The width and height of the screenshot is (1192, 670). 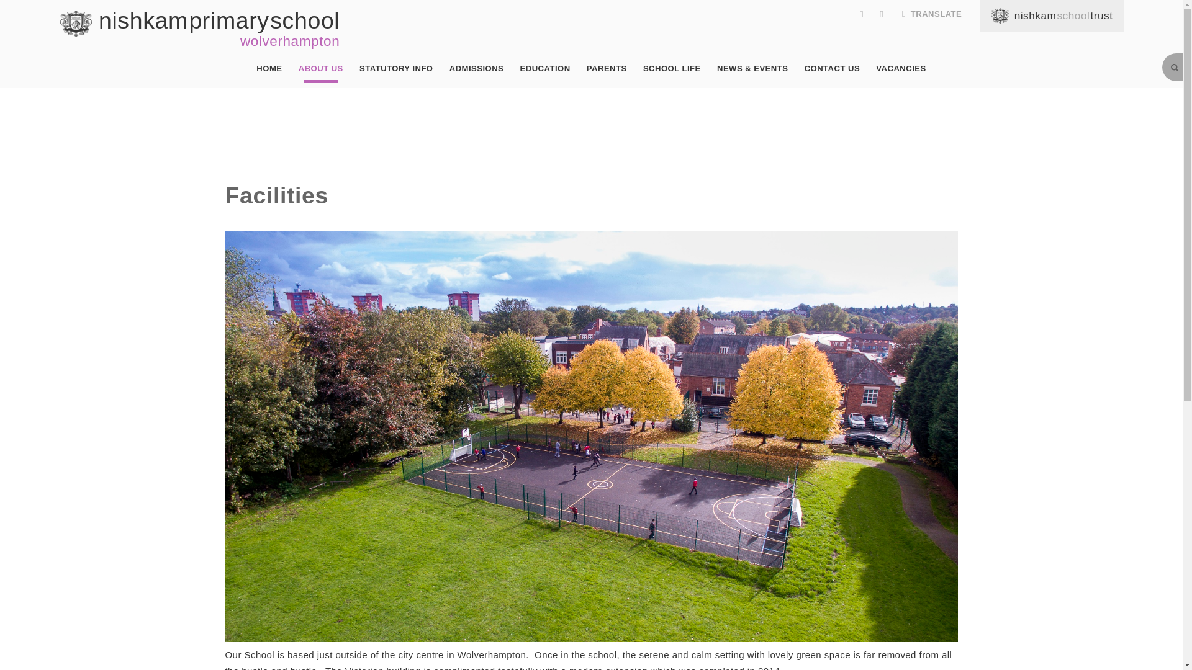 I want to click on Facilities, so click(x=201, y=29).